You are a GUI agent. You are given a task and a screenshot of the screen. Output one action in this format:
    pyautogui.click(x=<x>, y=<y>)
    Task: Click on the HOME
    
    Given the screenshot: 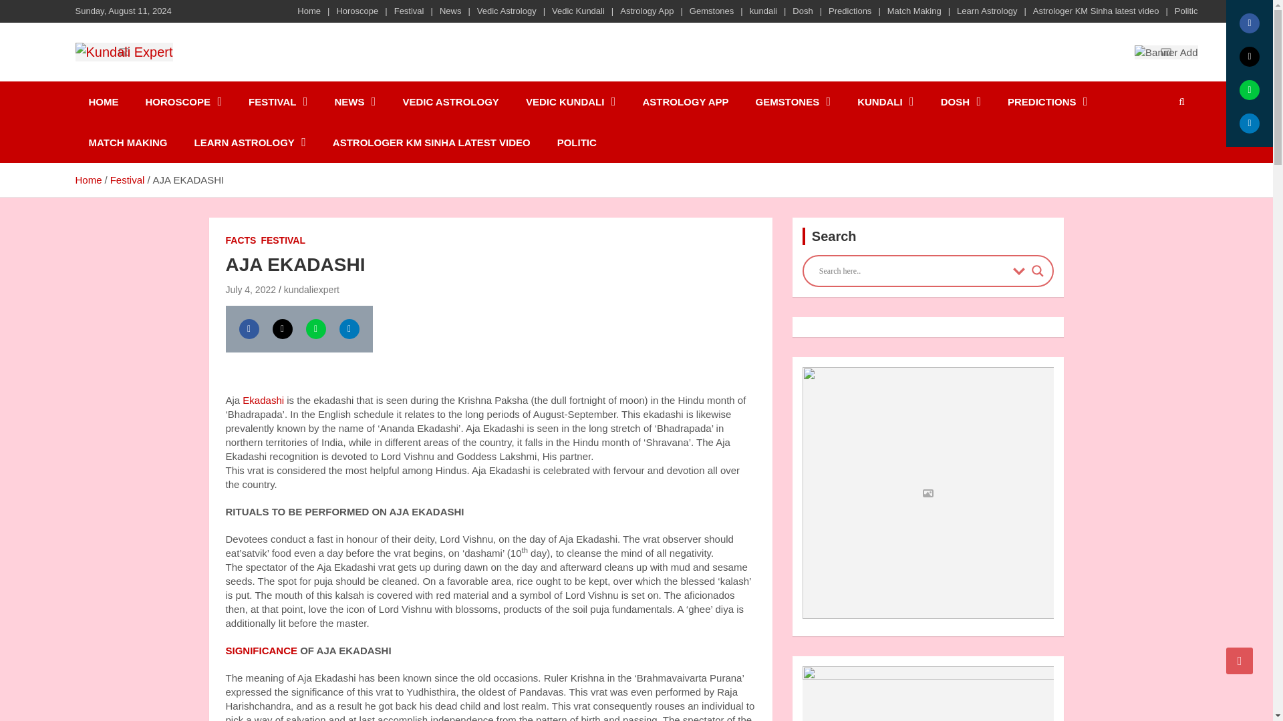 What is the action you would take?
    pyautogui.click(x=103, y=101)
    